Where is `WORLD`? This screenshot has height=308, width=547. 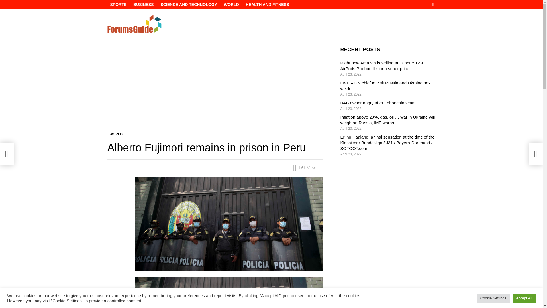
WORLD is located at coordinates (231, 5).